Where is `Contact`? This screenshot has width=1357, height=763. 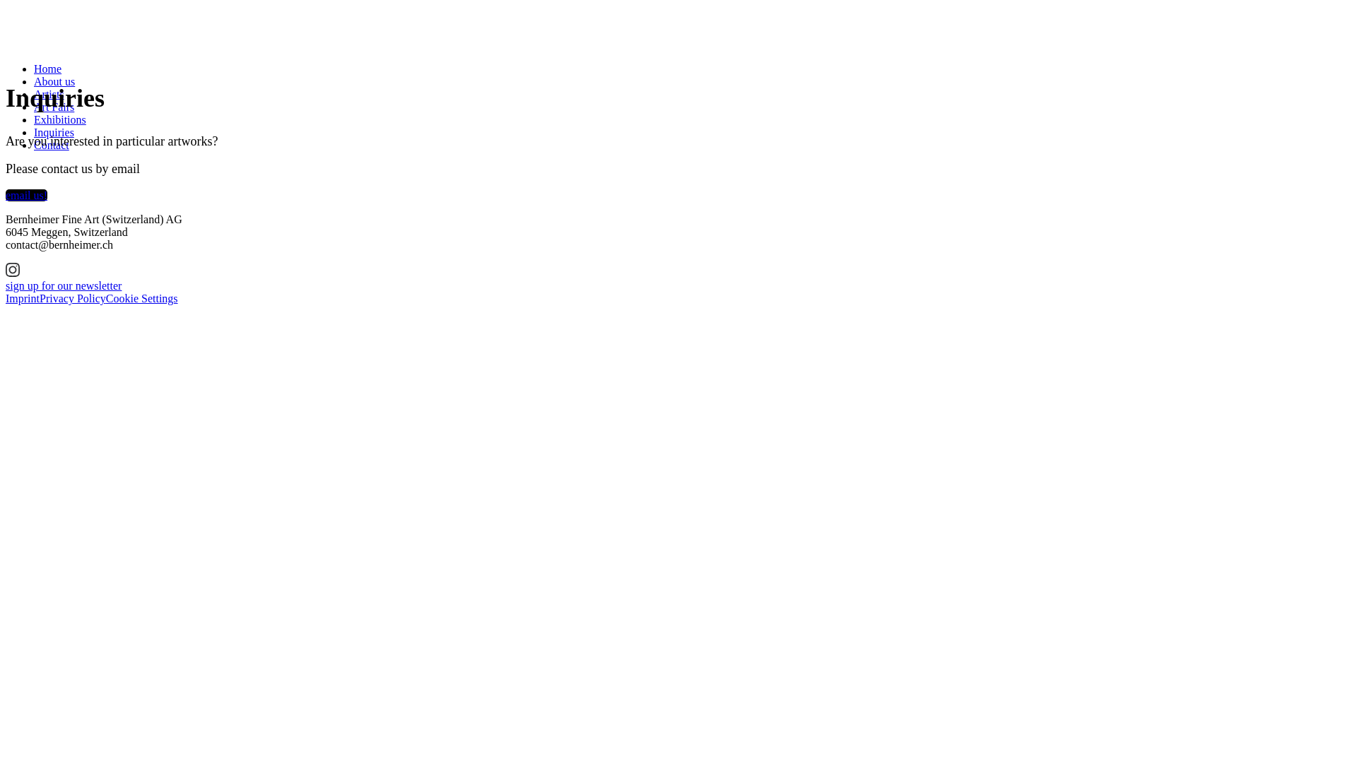
Contact is located at coordinates (52, 146).